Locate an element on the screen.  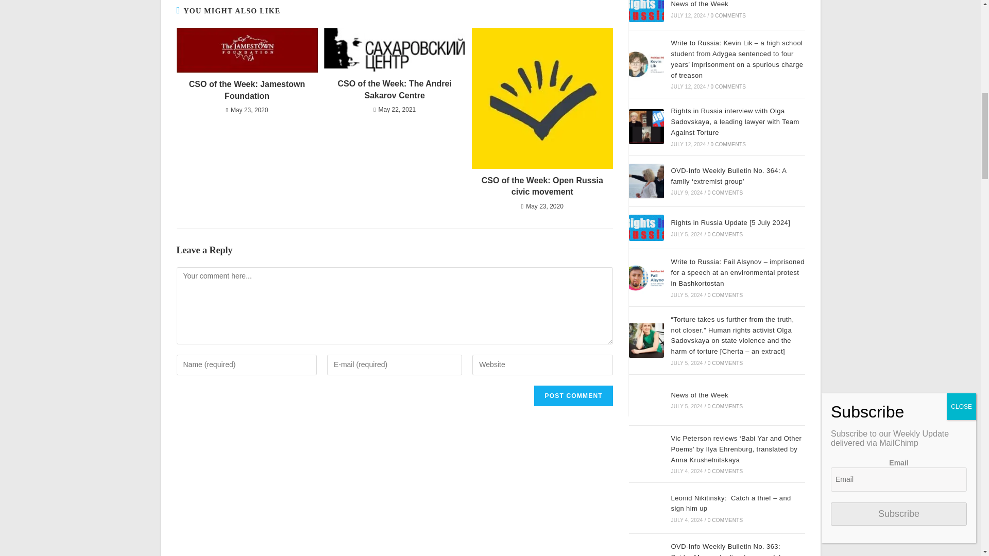
CSO of the Week: The Andrei Sakarov Centre is located at coordinates (395, 90).